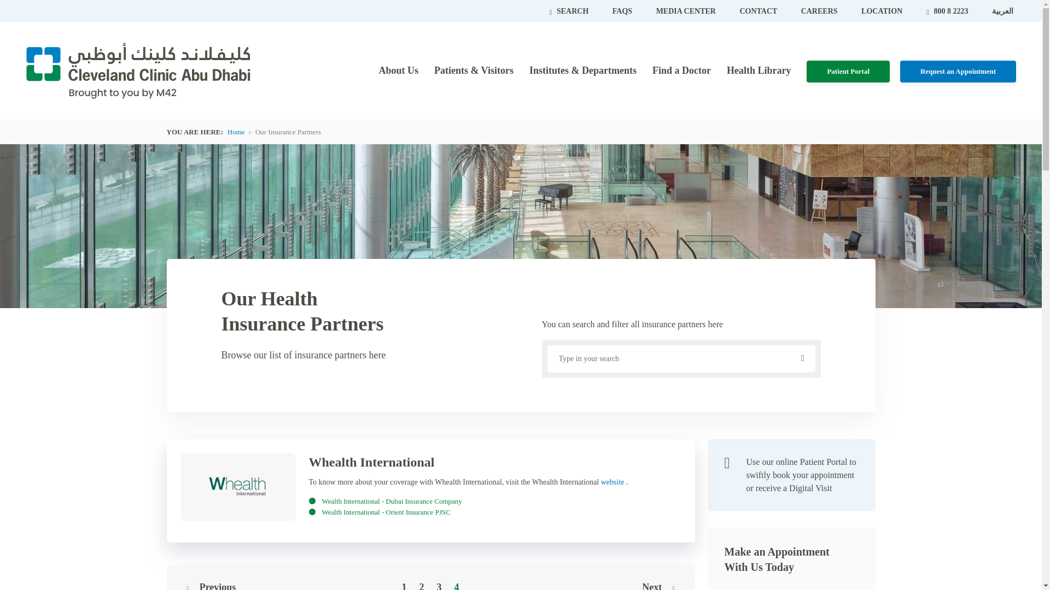 This screenshot has height=590, width=1050. I want to click on CAREERS, so click(820, 11).